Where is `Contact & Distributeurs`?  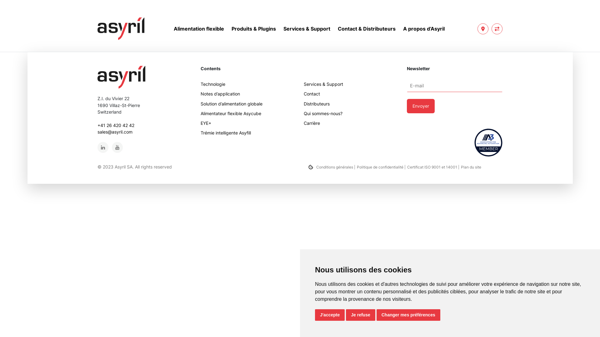 Contact & Distributeurs is located at coordinates (366, 29).